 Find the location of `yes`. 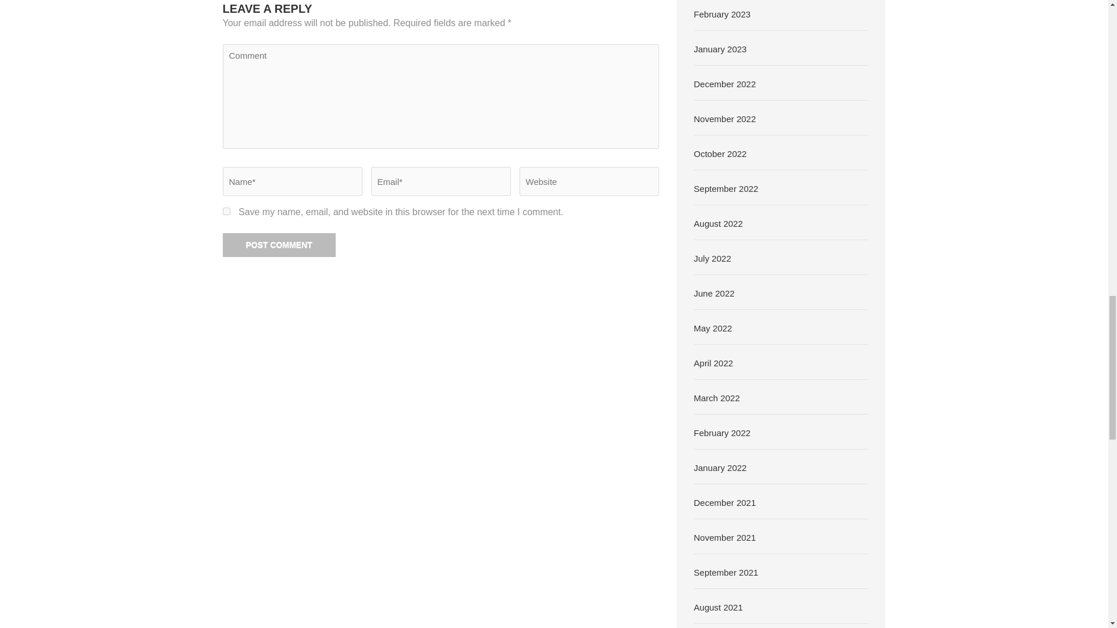

yes is located at coordinates (226, 212).